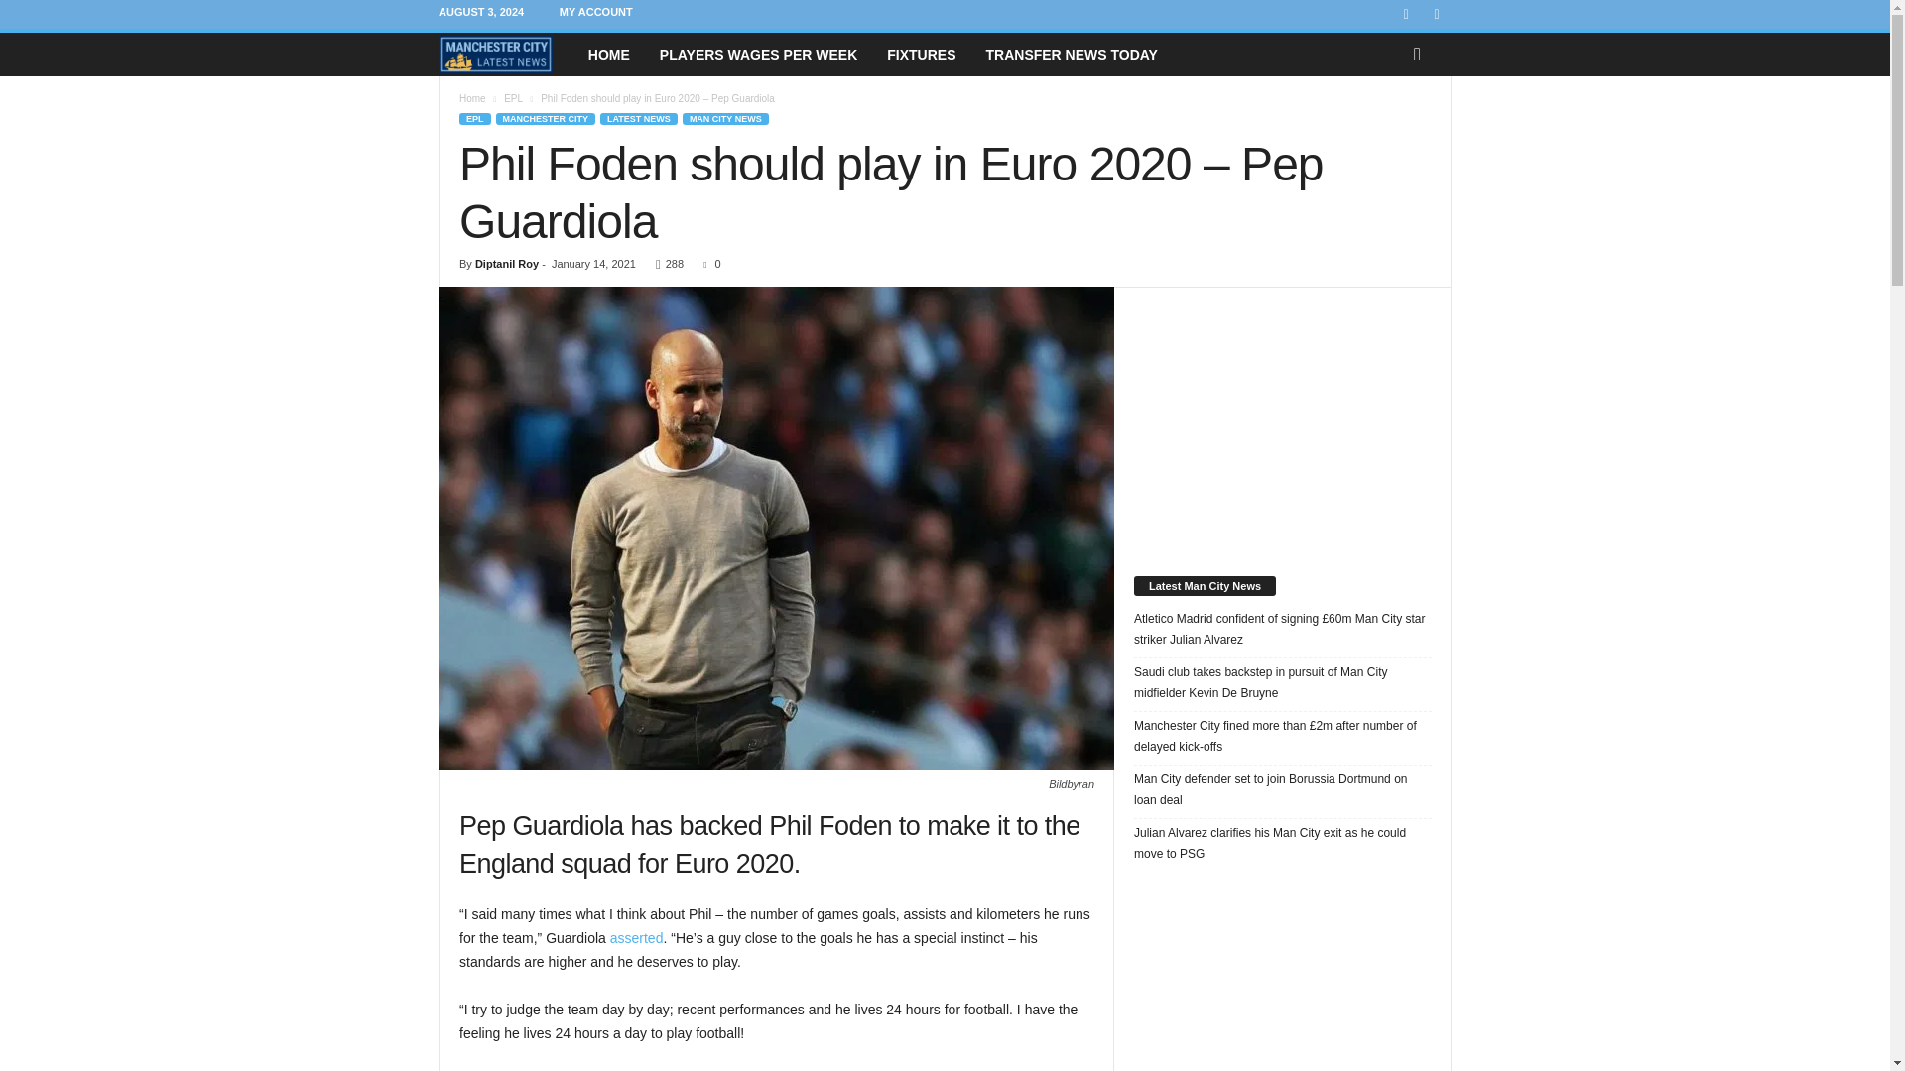  I want to click on FIXTURES, so click(921, 54).